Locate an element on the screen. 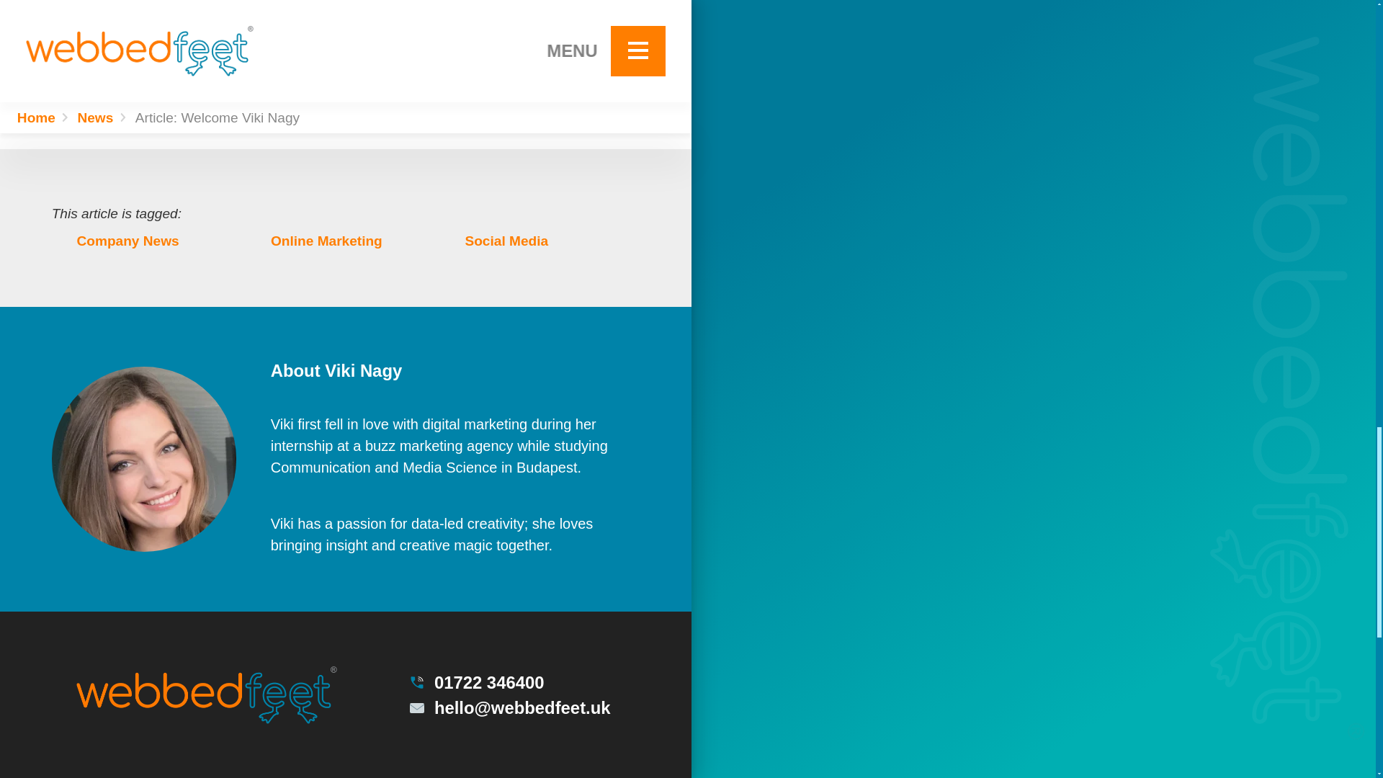 Image resolution: width=1383 pixels, height=778 pixels. Webbed Feet, web developers in Salisbury, Wiltshire is located at coordinates (206, 694).